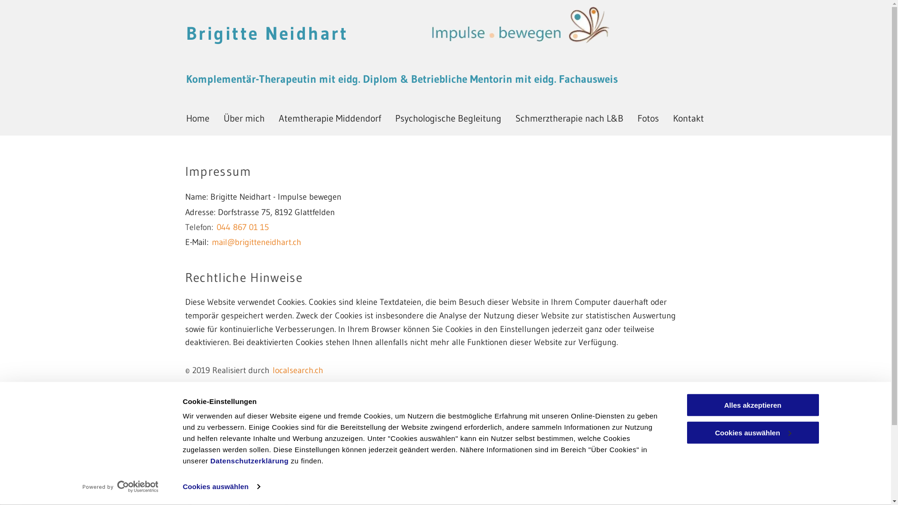 The image size is (898, 505). What do you see at coordinates (330, 118) in the screenshot?
I see `Atemtherapie Middendorf` at bounding box center [330, 118].